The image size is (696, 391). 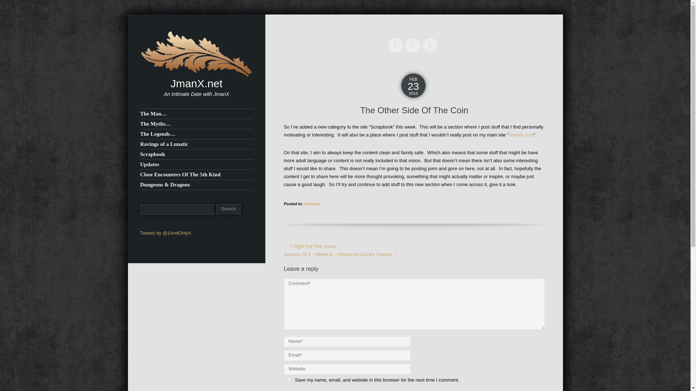 What do you see at coordinates (521, 135) in the screenshot?
I see `JmanX.com` at bounding box center [521, 135].